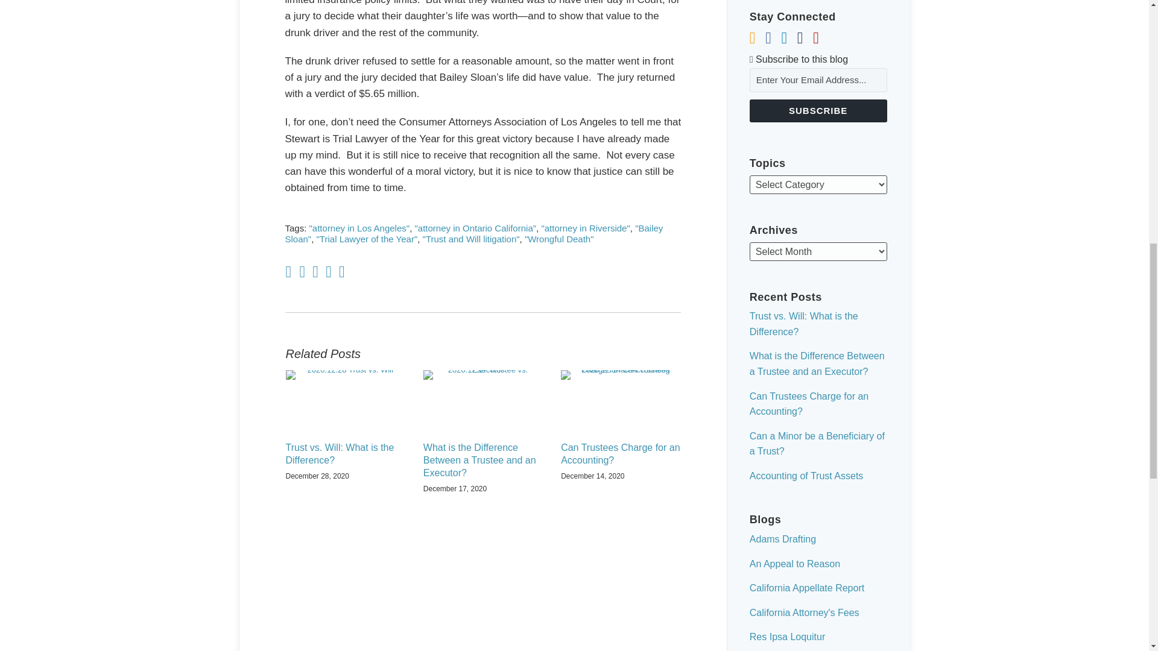 Image resolution: width=1158 pixels, height=651 pixels. I want to click on "attorney in Riverside", so click(585, 228).